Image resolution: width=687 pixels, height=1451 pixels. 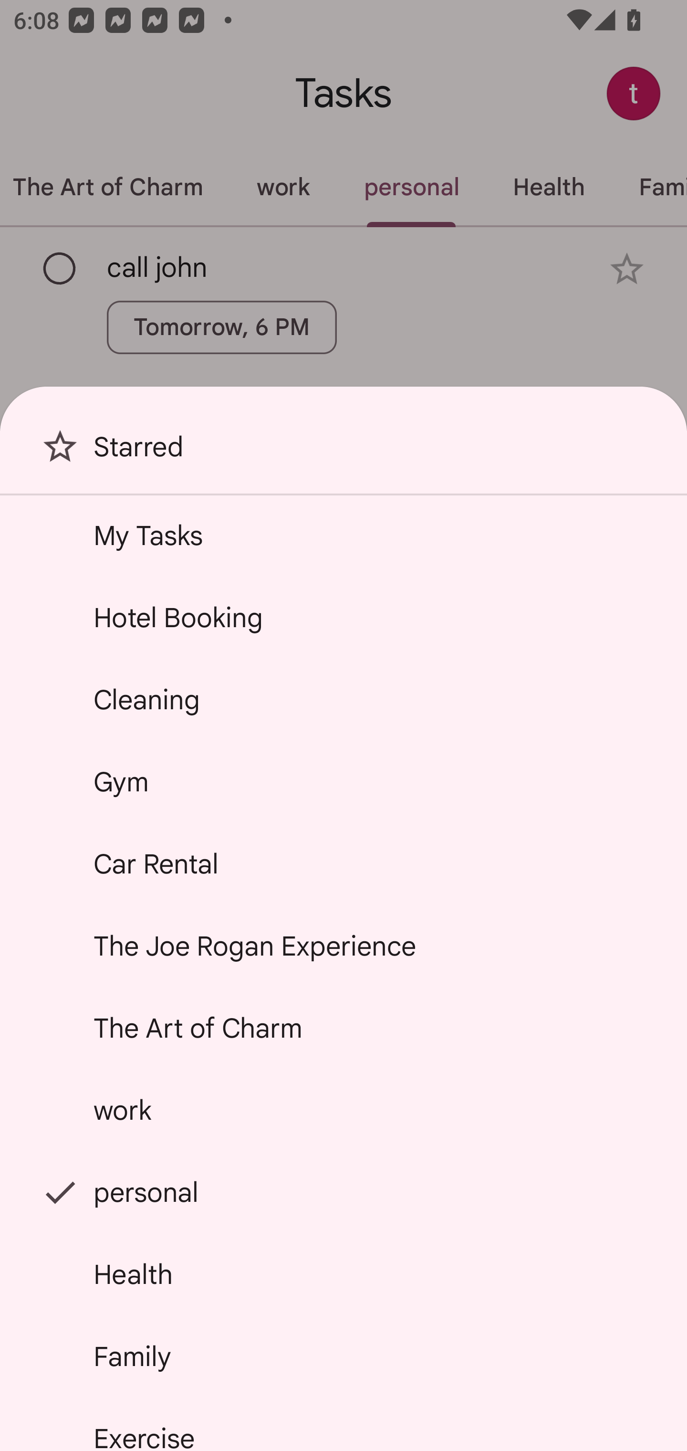 I want to click on Exercise, so click(x=343, y=1425).